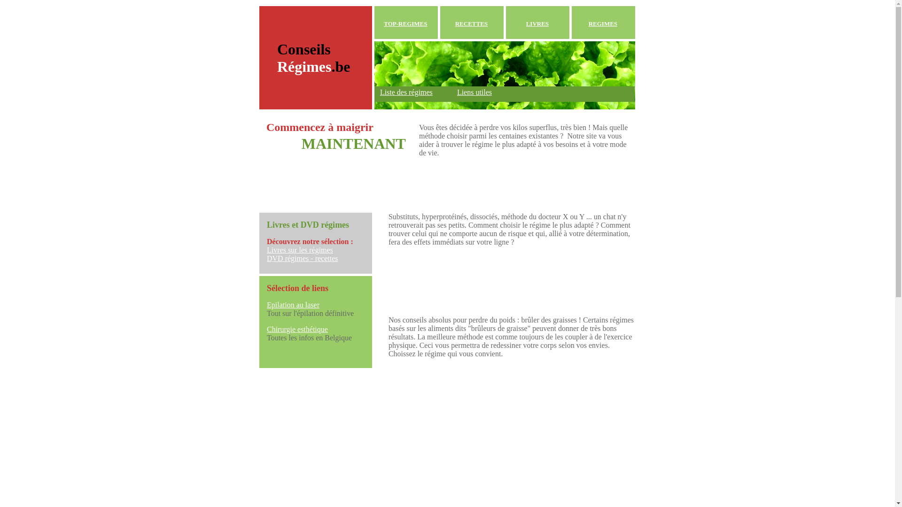 Image resolution: width=902 pixels, height=507 pixels. What do you see at coordinates (293, 305) in the screenshot?
I see `Epilation au laser` at bounding box center [293, 305].